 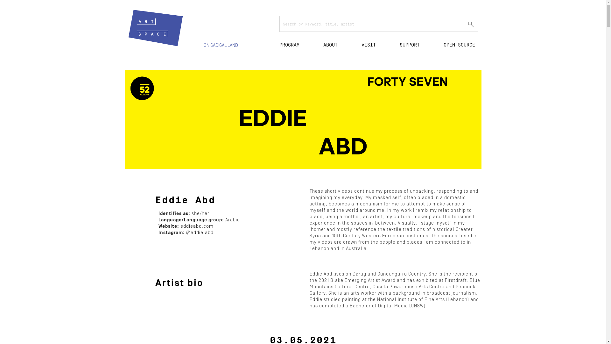 What do you see at coordinates (369, 45) in the screenshot?
I see `VISIT` at bounding box center [369, 45].